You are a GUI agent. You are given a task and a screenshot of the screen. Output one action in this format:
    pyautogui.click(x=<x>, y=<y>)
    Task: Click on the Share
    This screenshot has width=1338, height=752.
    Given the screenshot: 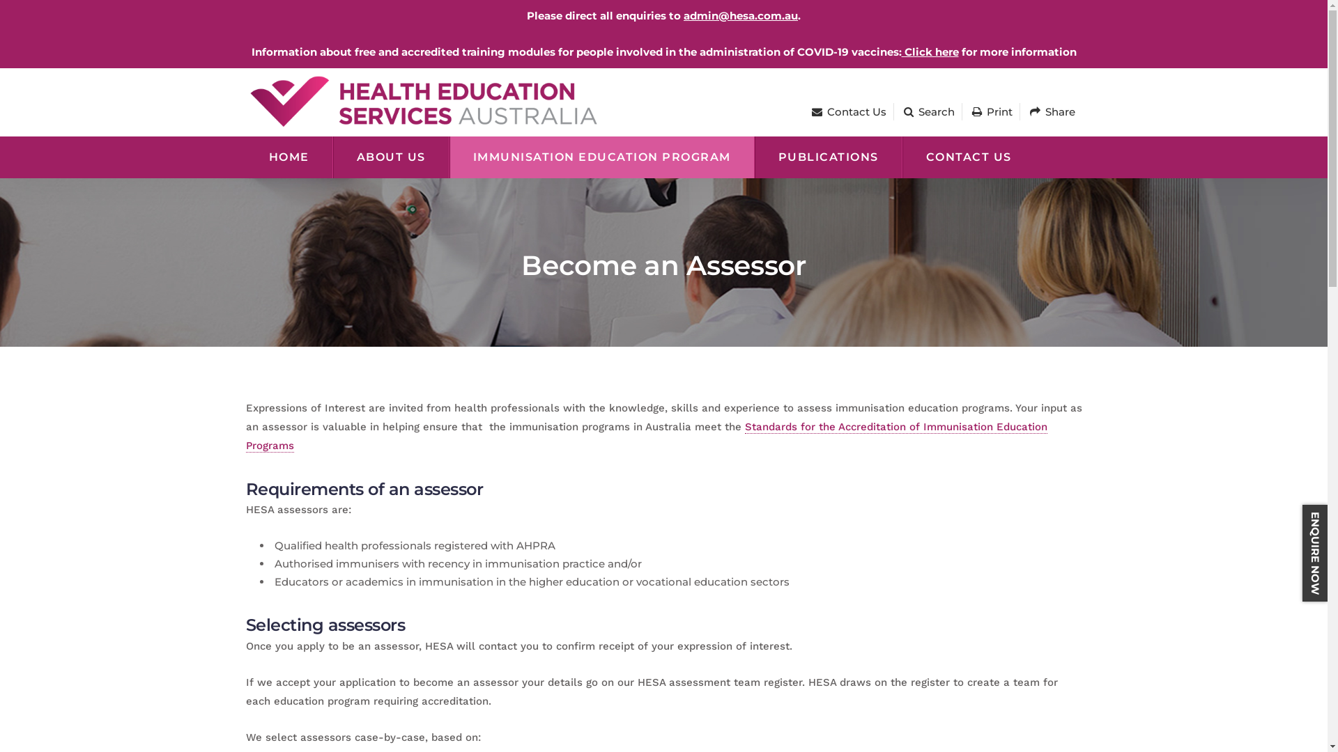 What is the action you would take?
    pyautogui.click(x=1052, y=111)
    